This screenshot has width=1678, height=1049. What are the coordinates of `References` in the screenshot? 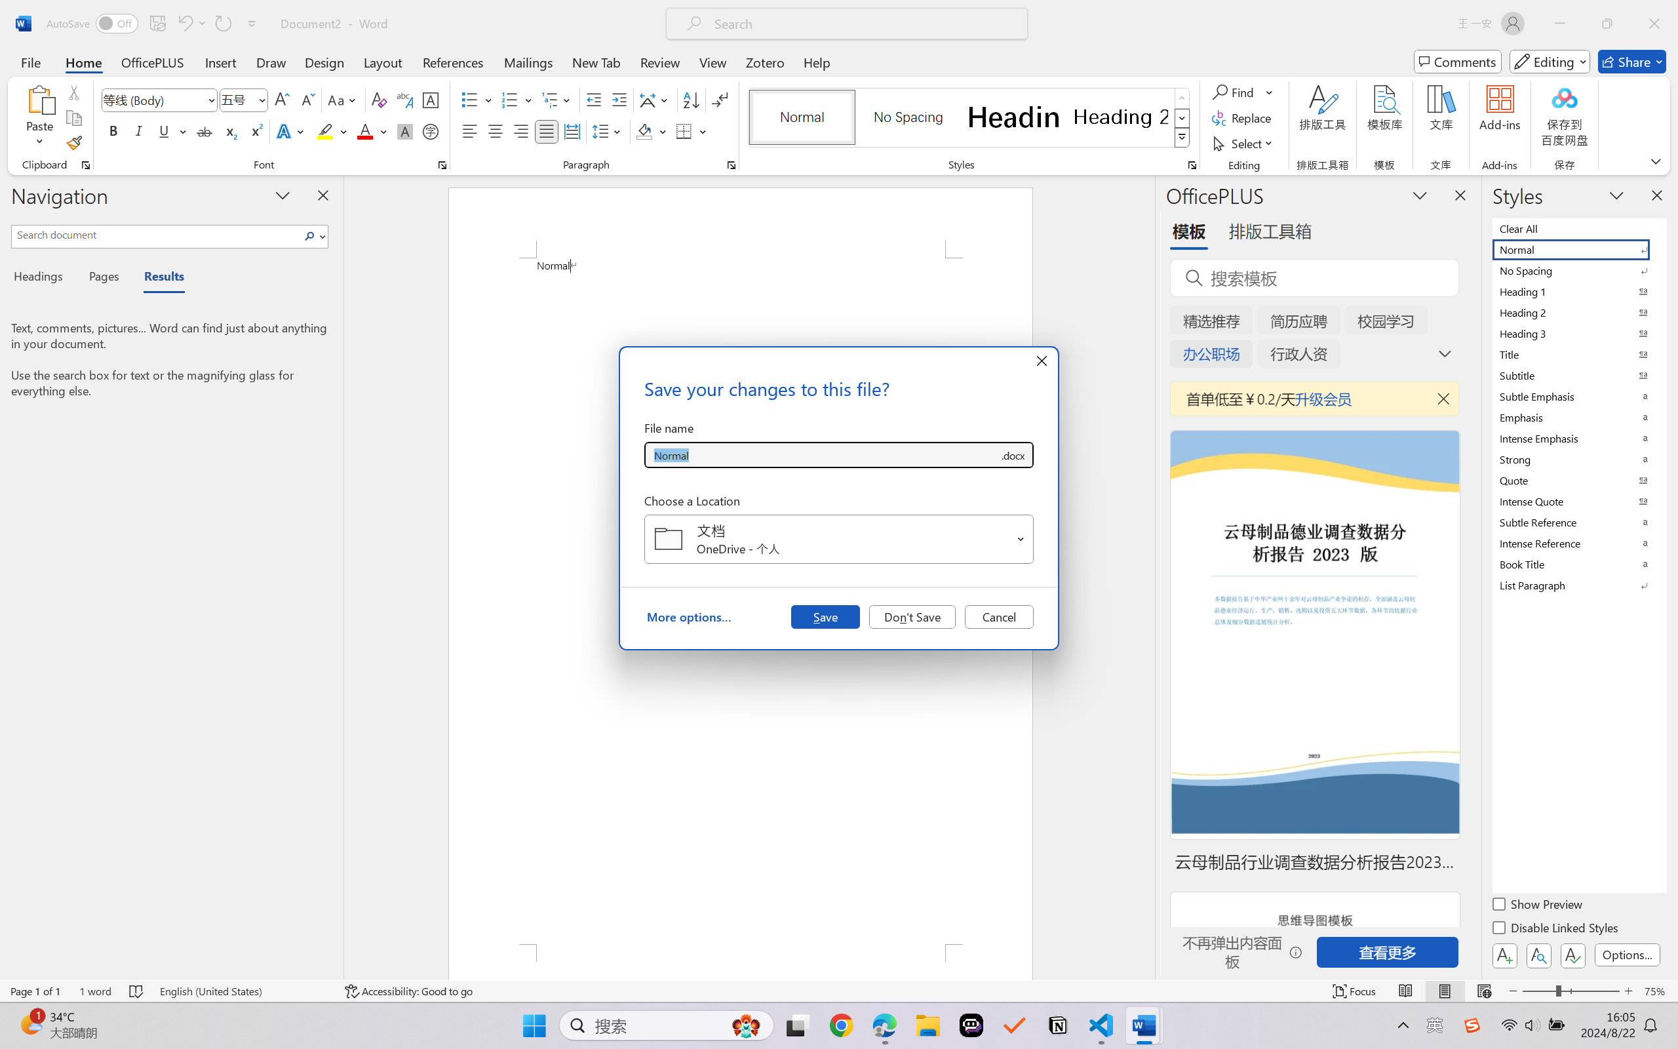 It's located at (454, 62).